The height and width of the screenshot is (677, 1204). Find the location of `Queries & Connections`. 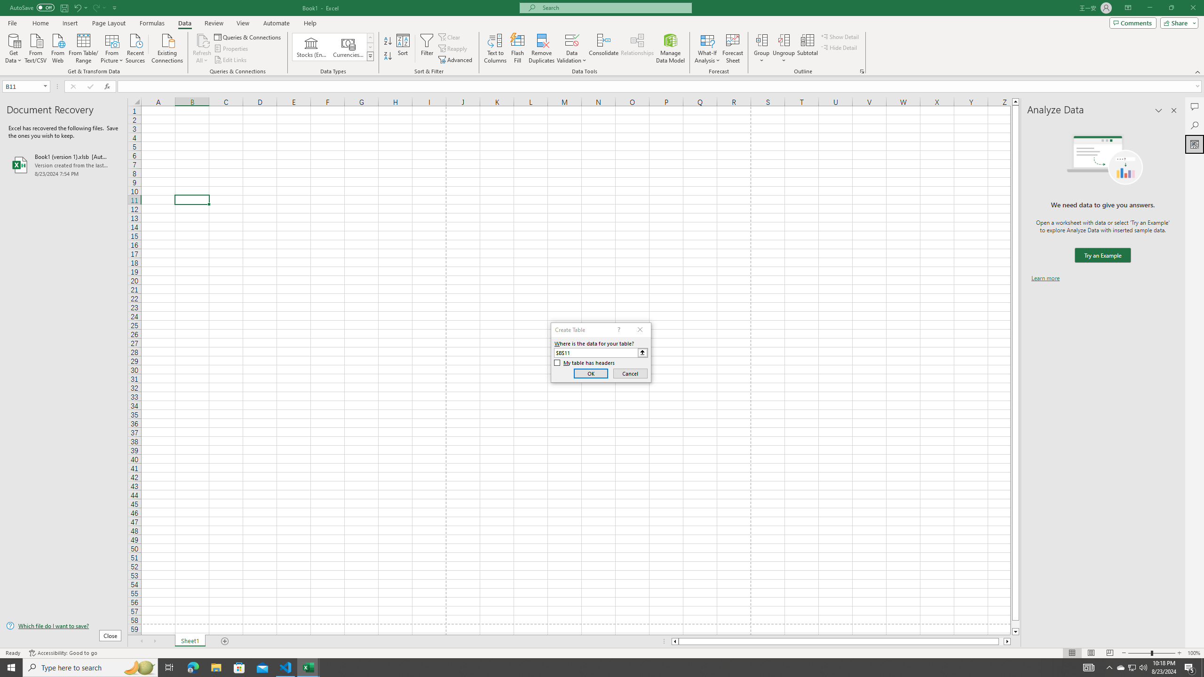

Queries & Connections is located at coordinates (248, 37).